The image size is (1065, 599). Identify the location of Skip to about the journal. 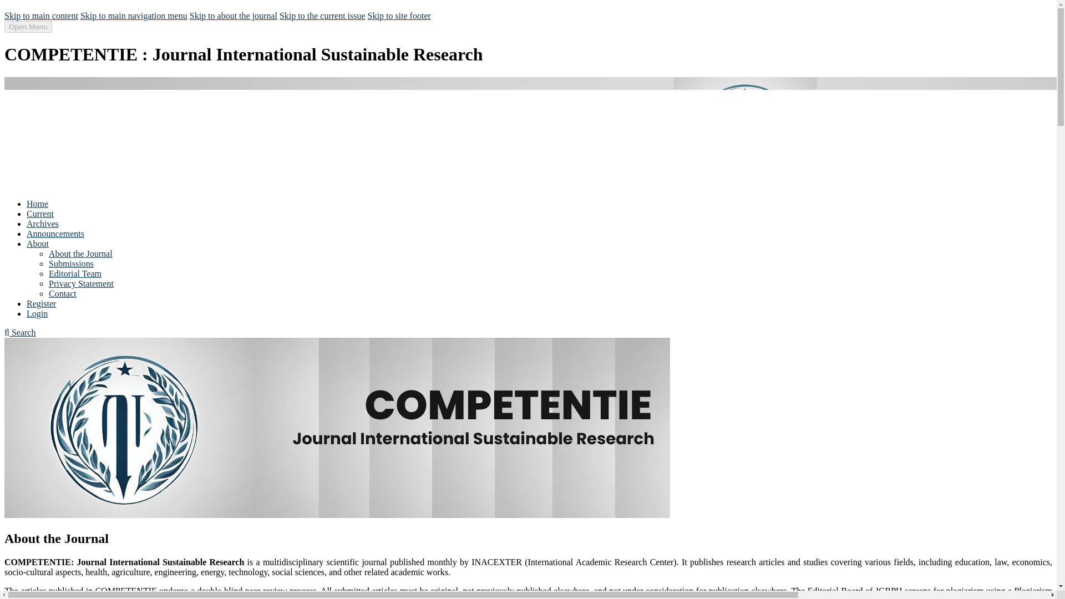
(233, 16).